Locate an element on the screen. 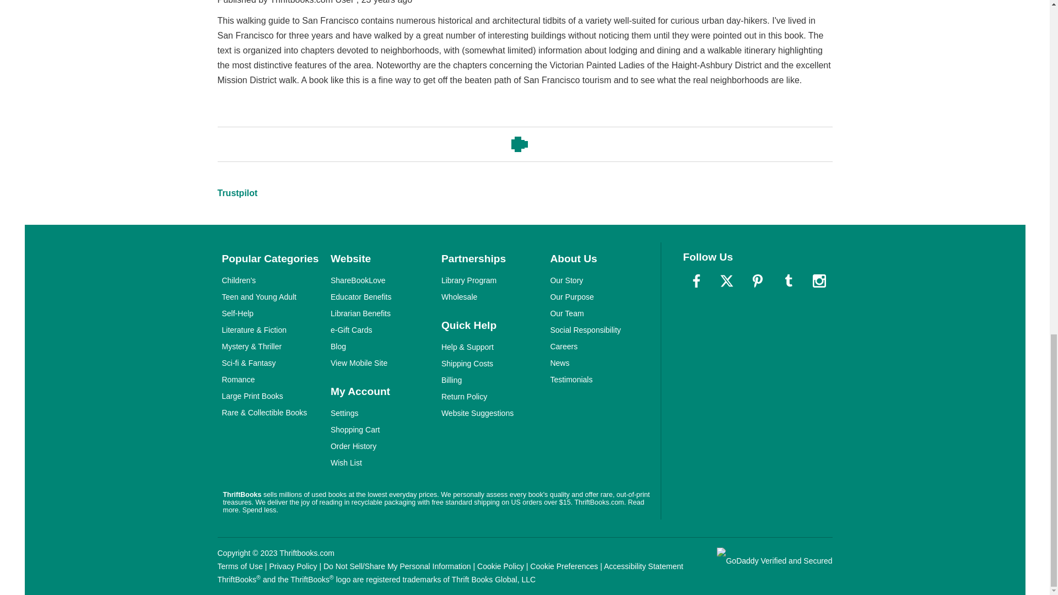  Follow us on Tumblr is located at coordinates (789, 281).